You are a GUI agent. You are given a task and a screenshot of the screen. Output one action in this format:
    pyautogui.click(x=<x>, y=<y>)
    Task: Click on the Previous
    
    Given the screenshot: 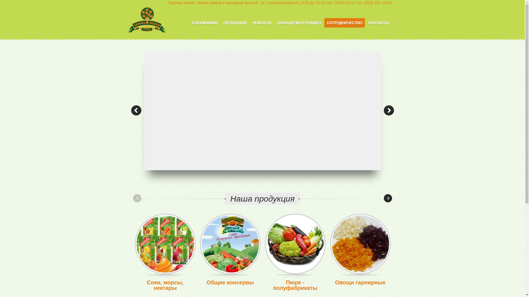 What is the action you would take?
    pyautogui.click(x=136, y=110)
    